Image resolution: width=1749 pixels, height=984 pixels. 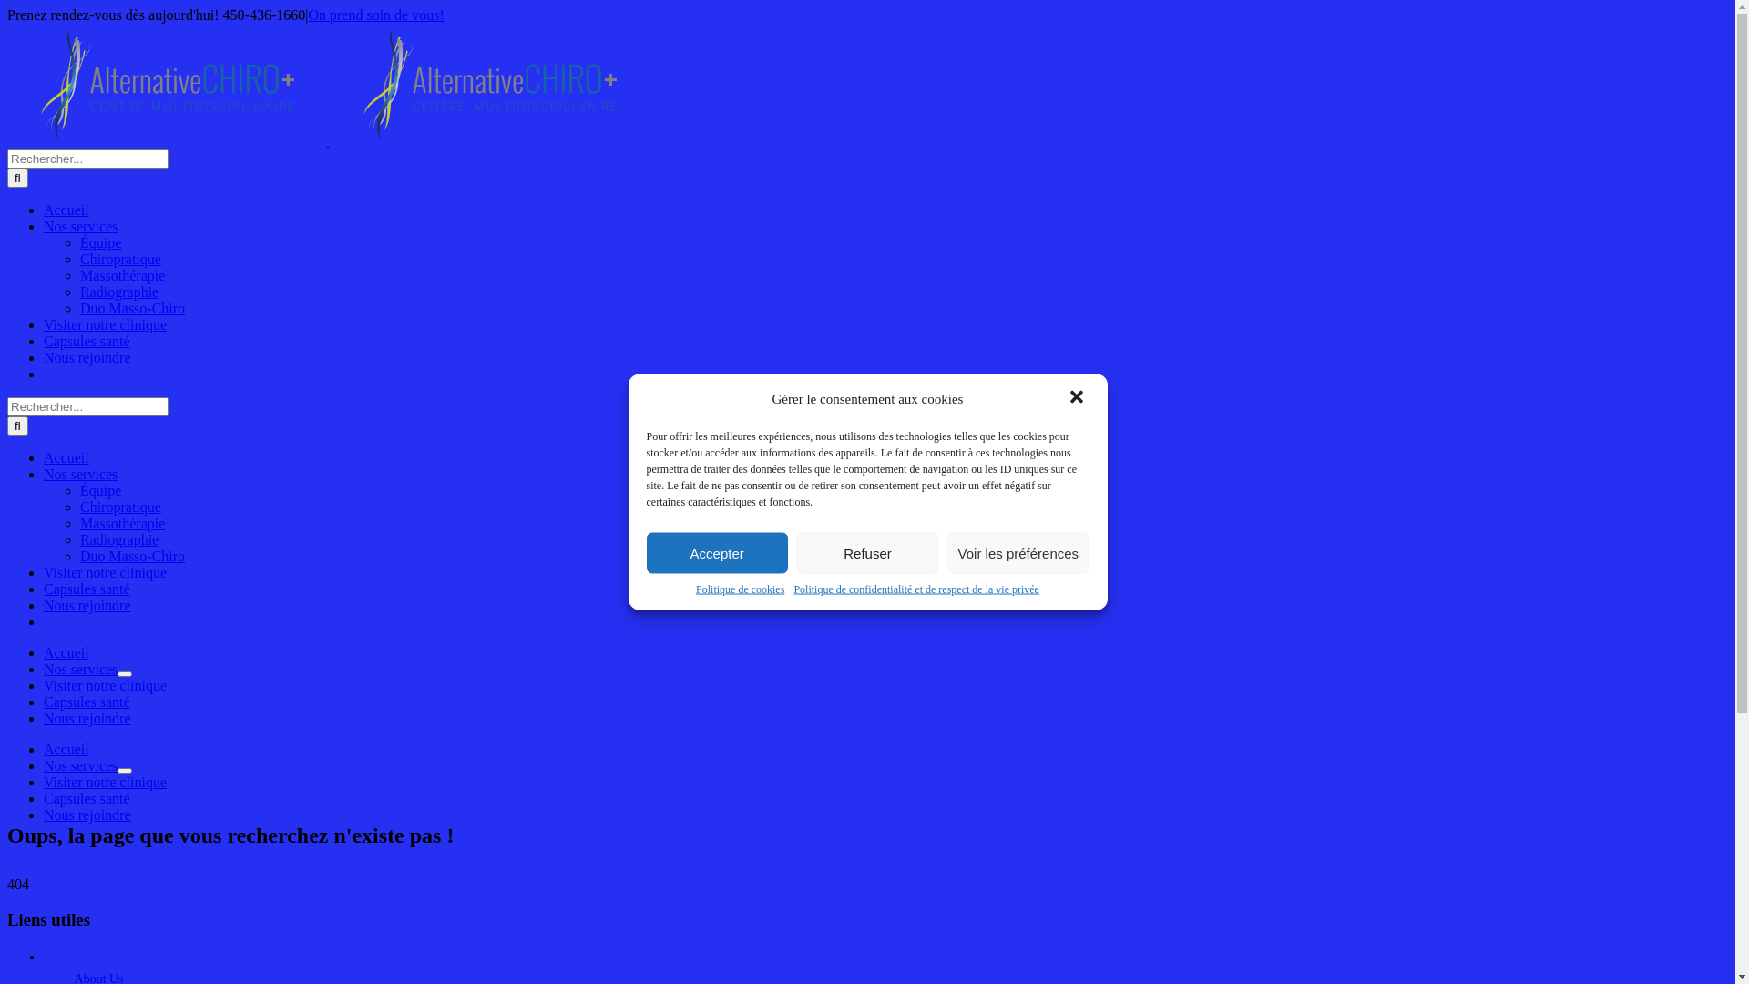 I want to click on Nous rejoindre, so click(x=87, y=605).